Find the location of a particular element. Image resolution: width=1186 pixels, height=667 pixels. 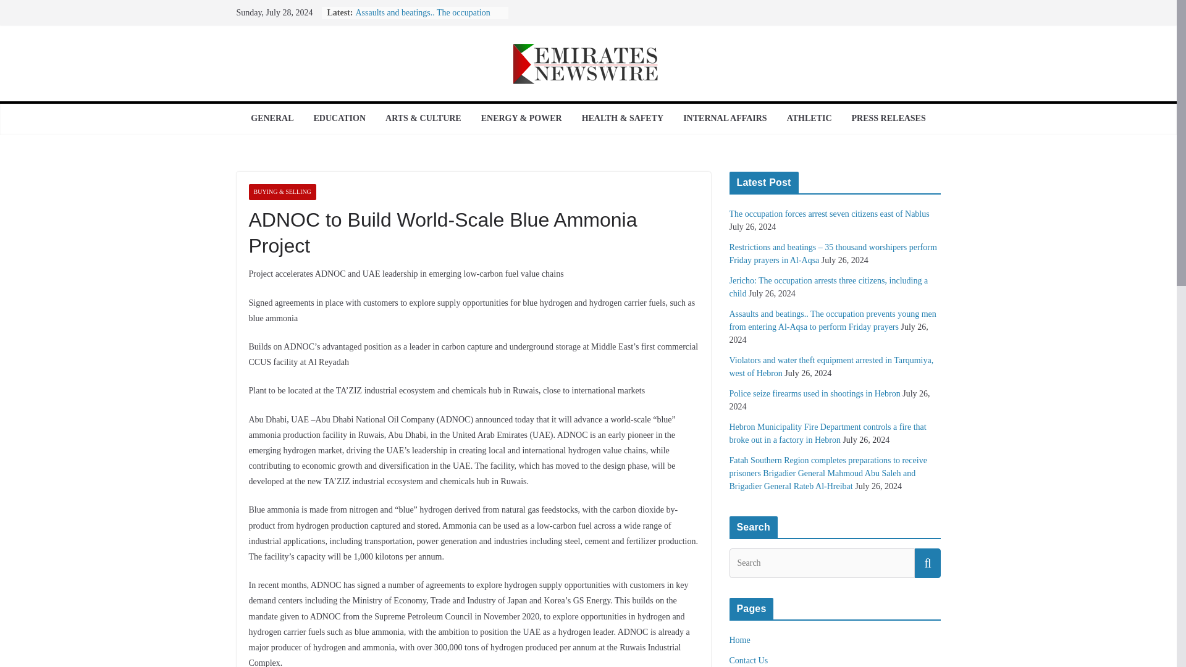

GENERAL is located at coordinates (272, 119).